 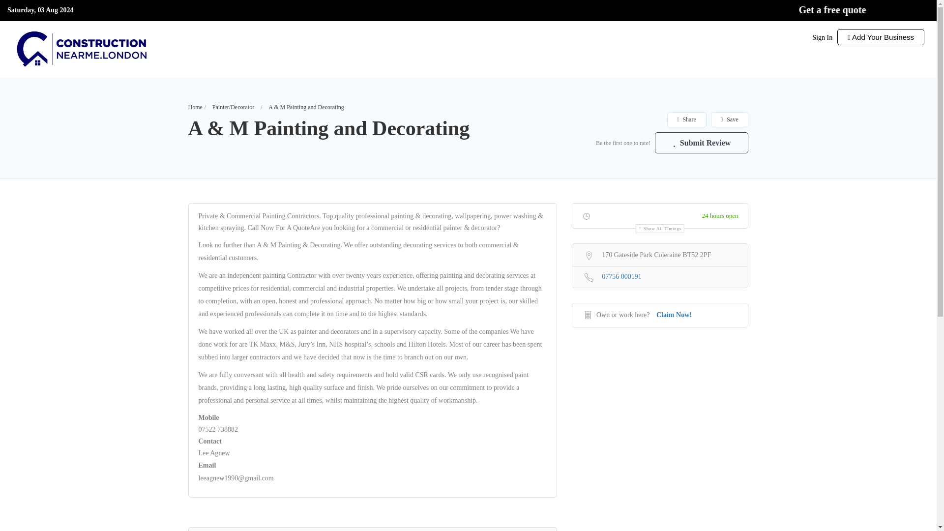 I want to click on Add Your Business, so click(x=881, y=37).